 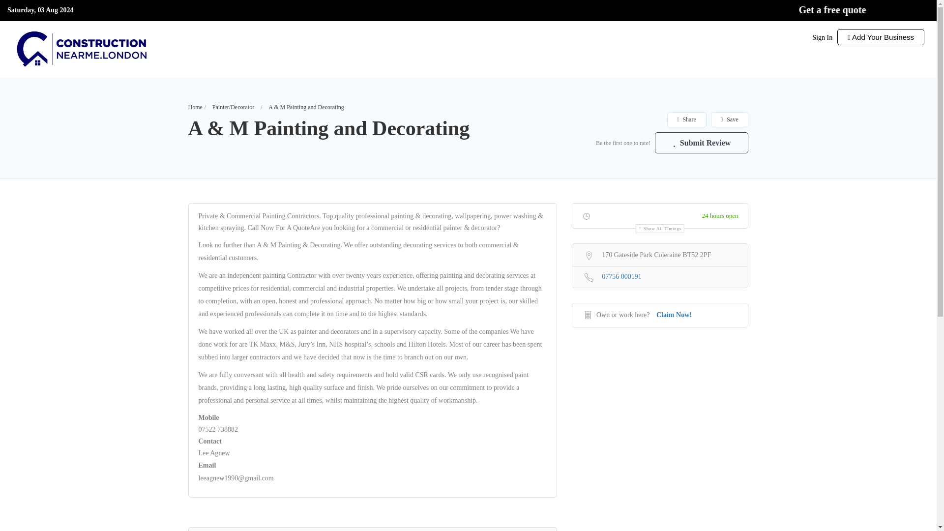 I want to click on Add Your Business, so click(x=881, y=37).